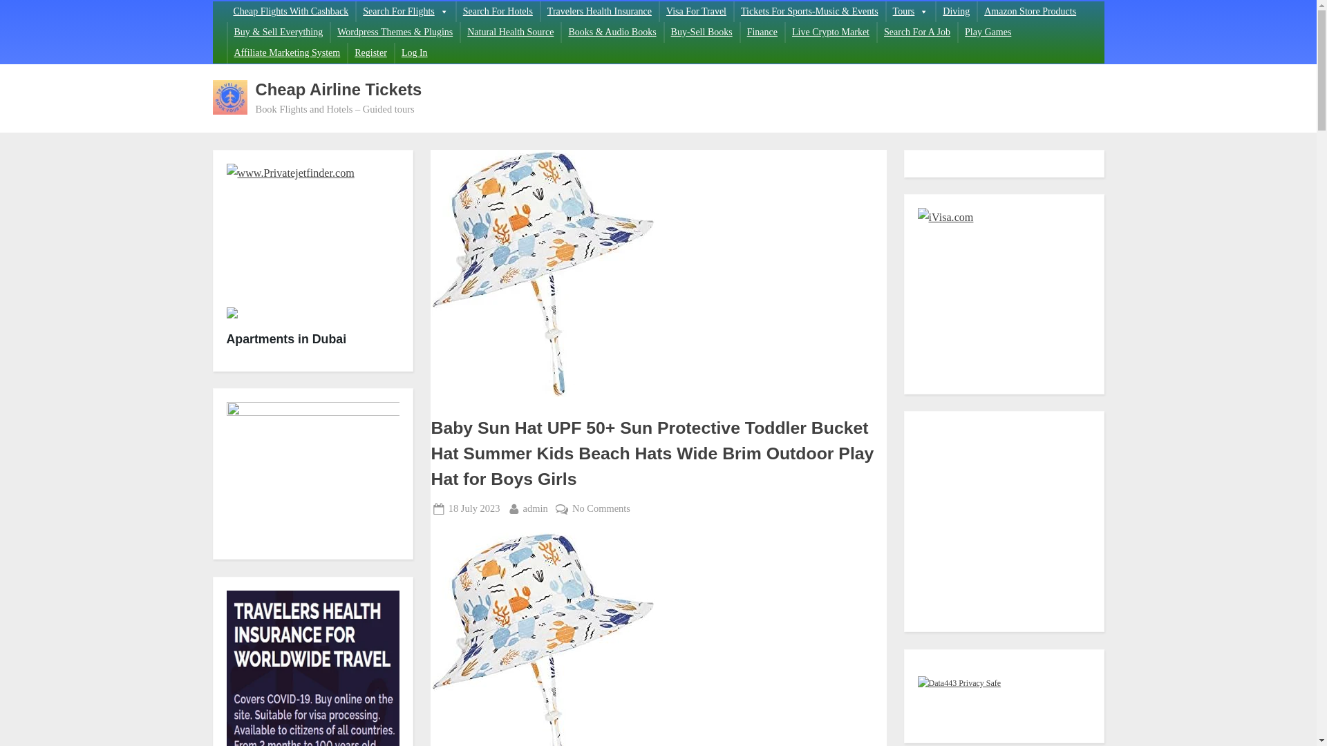  What do you see at coordinates (762, 32) in the screenshot?
I see `Amazon Store Products` at bounding box center [762, 32].